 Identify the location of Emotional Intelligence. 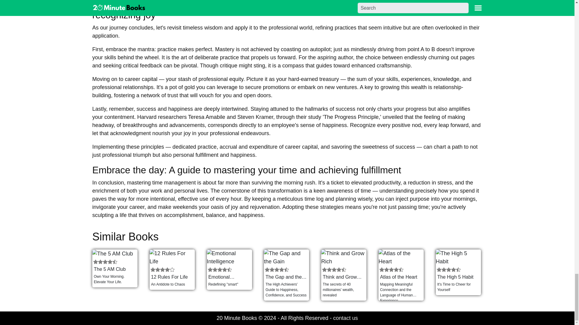
(229, 277).